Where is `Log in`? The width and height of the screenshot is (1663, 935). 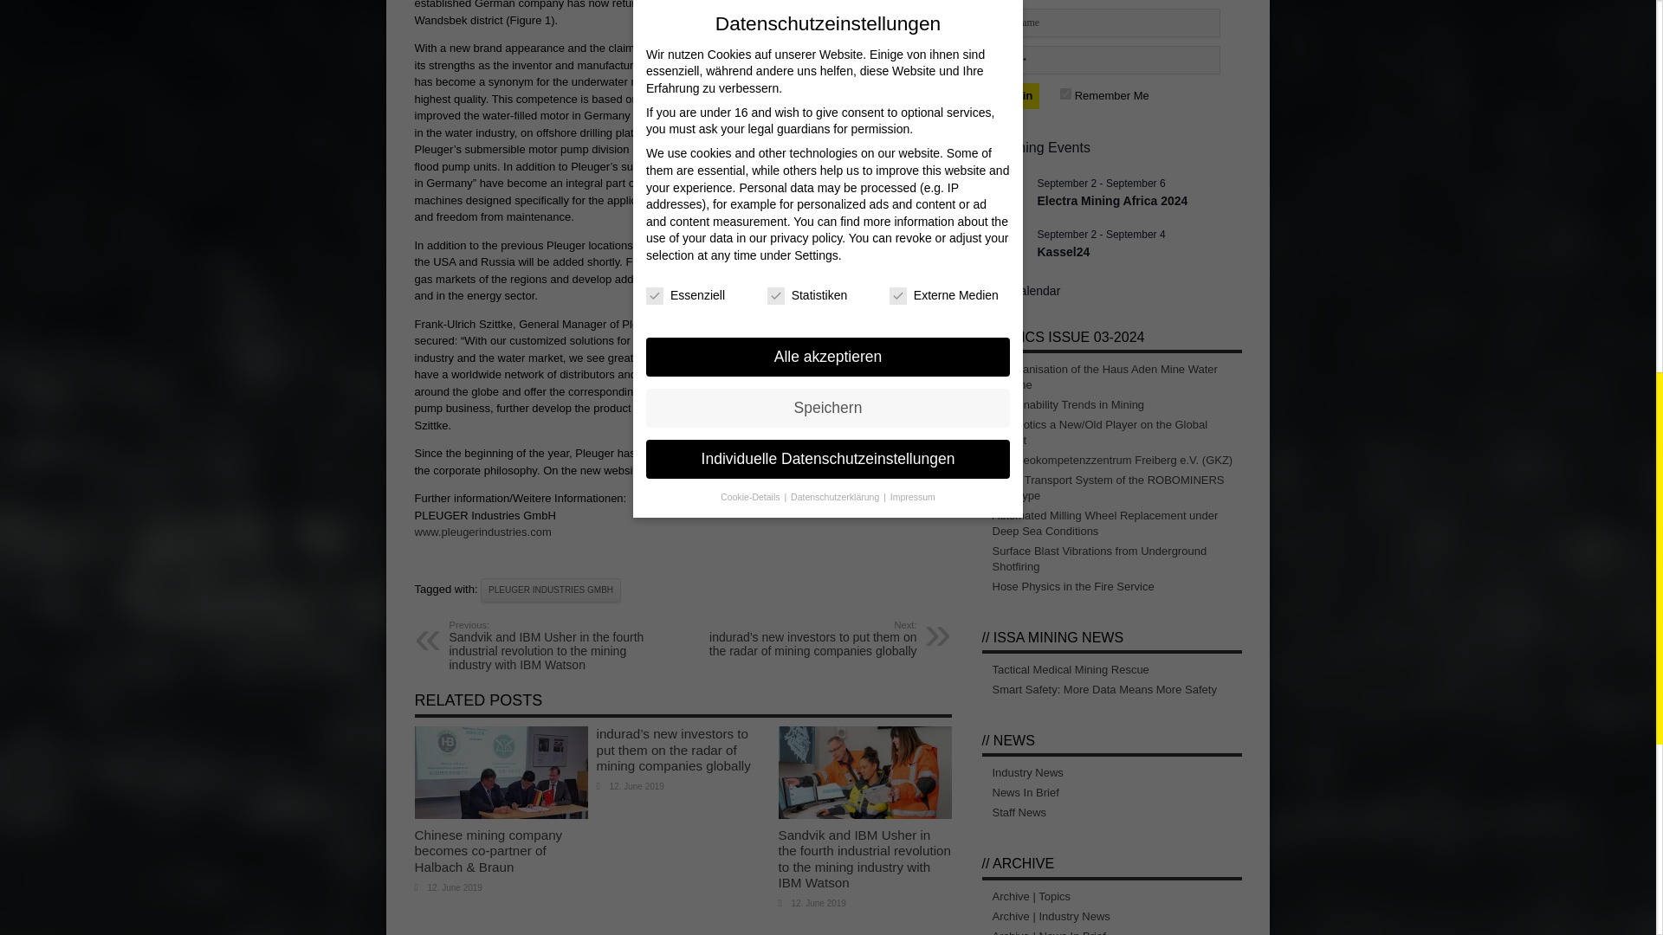
Log in is located at coordinates (1015, 96).